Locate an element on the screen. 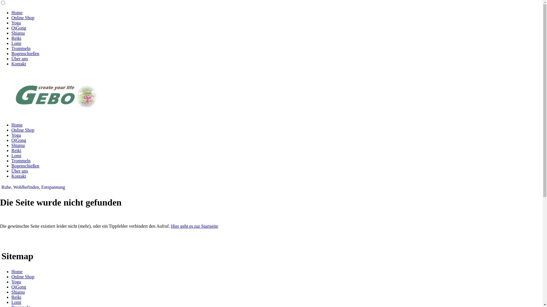 This screenshot has width=547, height=307. Yoga is located at coordinates (16, 23).